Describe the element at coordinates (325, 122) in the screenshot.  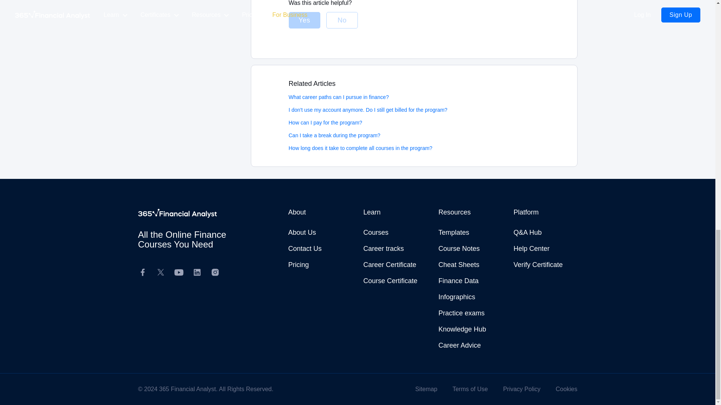
I see `How can I pay for the program?` at that location.